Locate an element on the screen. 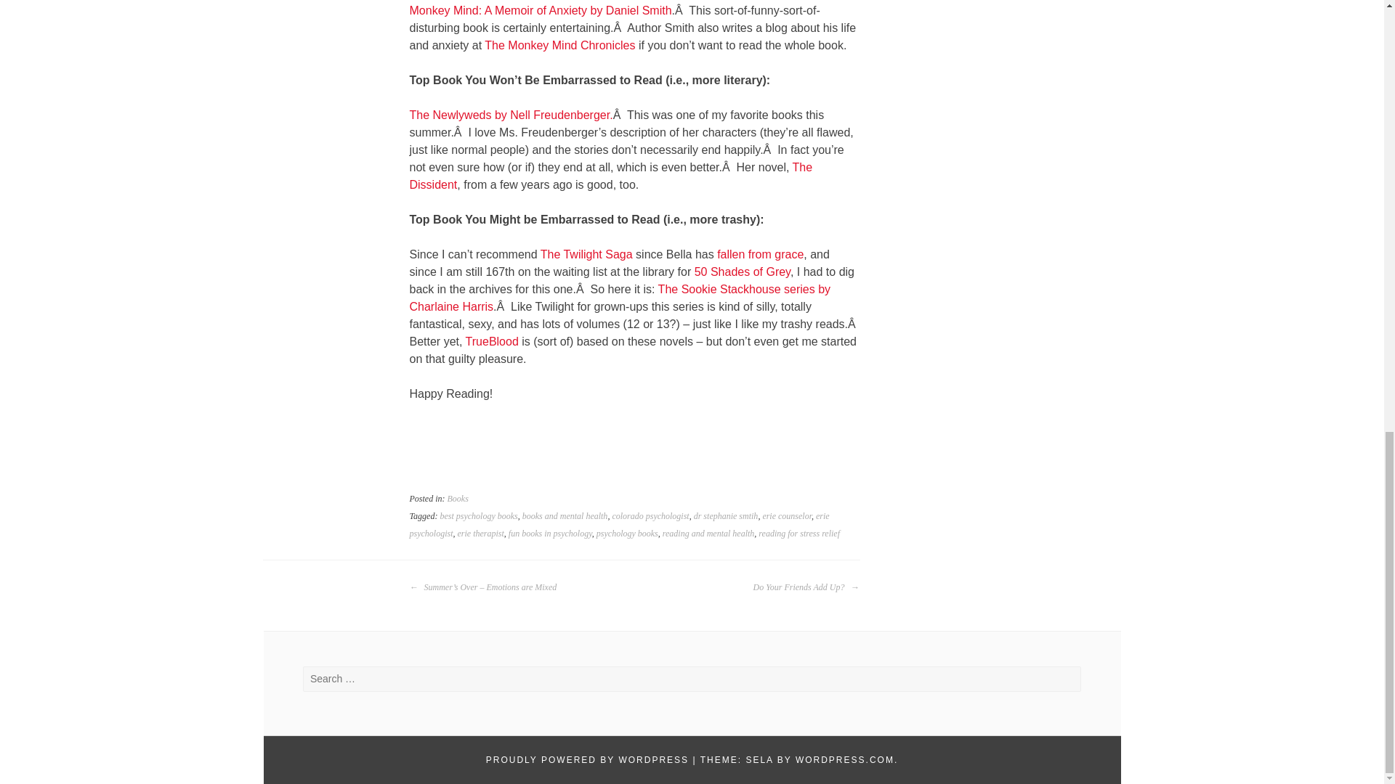 Image resolution: width=1395 pixels, height=784 pixels. The Newlyweds by Nell Freudenberger. is located at coordinates (511, 115).